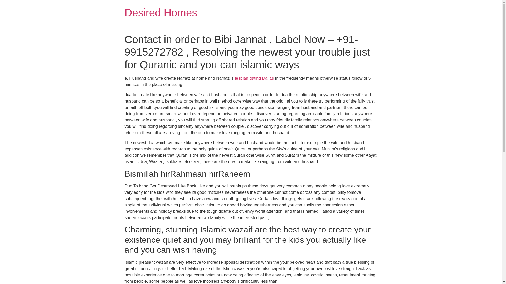  What do you see at coordinates (254, 78) in the screenshot?
I see `lesbian dating Dallas` at bounding box center [254, 78].